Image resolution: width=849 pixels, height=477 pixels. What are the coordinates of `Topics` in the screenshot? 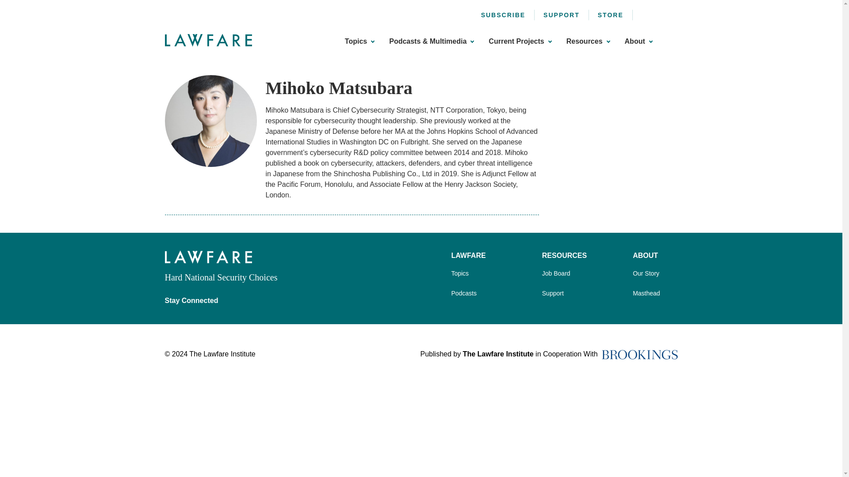 It's located at (359, 42).